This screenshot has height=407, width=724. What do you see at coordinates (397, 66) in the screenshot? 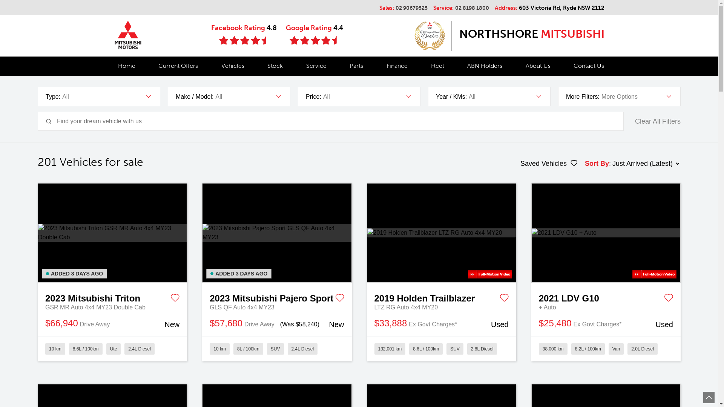
I see `Finance` at bounding box center [397, 66].